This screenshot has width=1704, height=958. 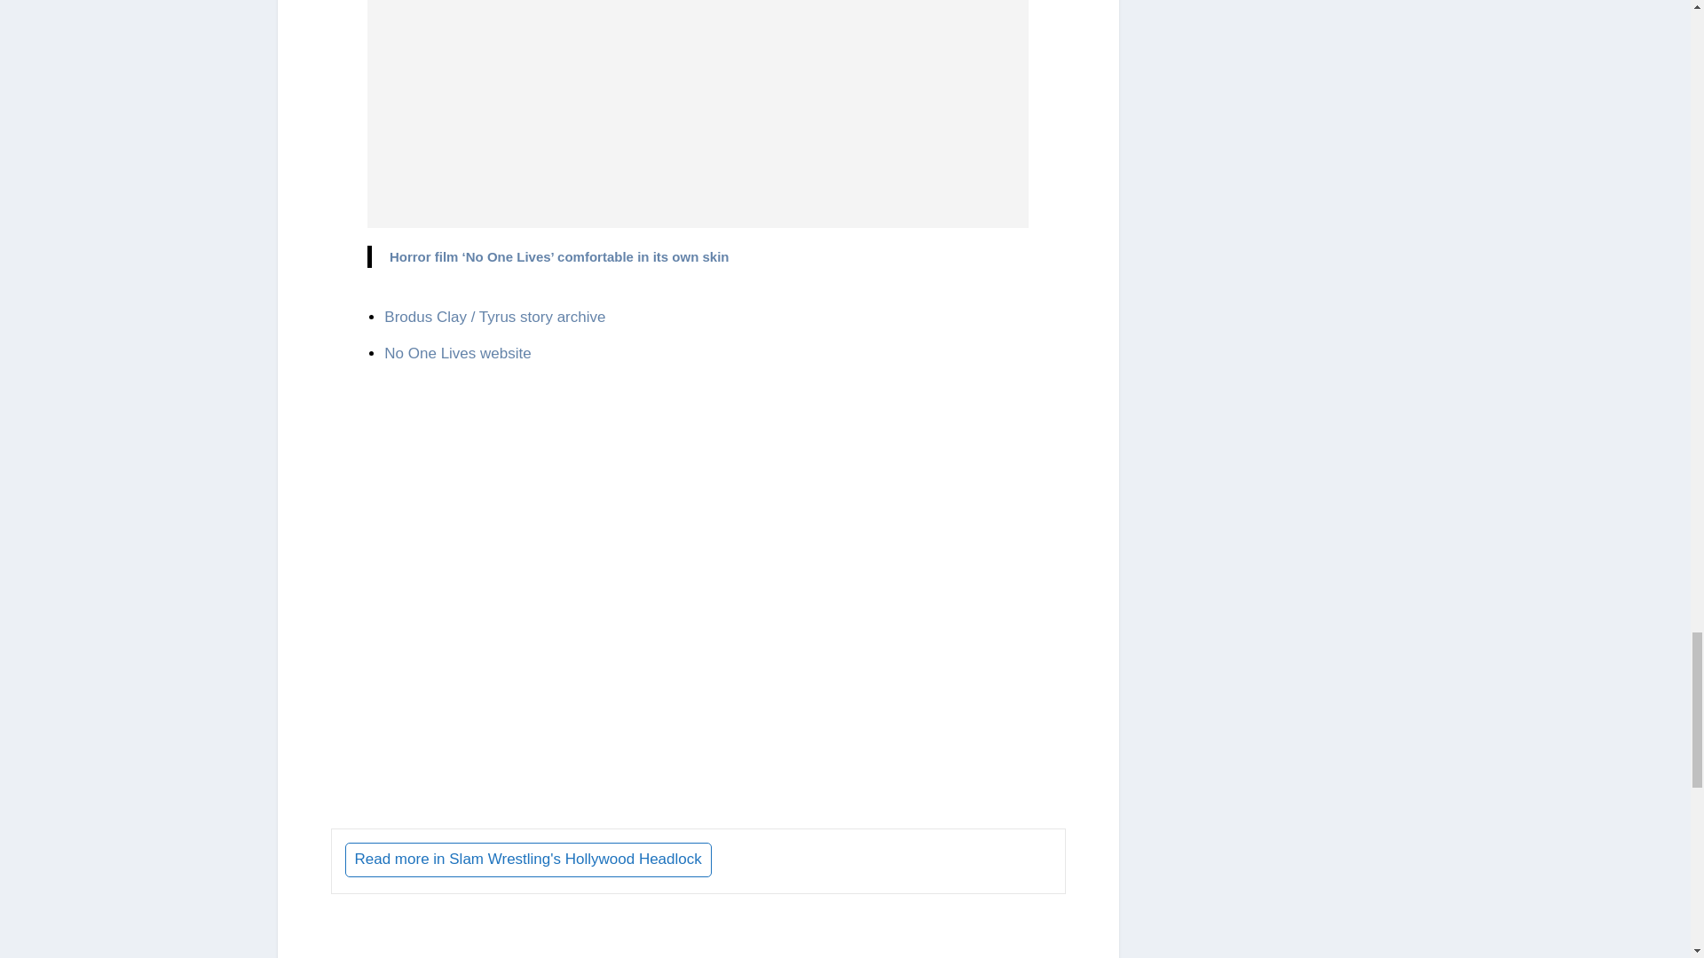 I want to click on No One Lives website, so click(x=457, y=353).